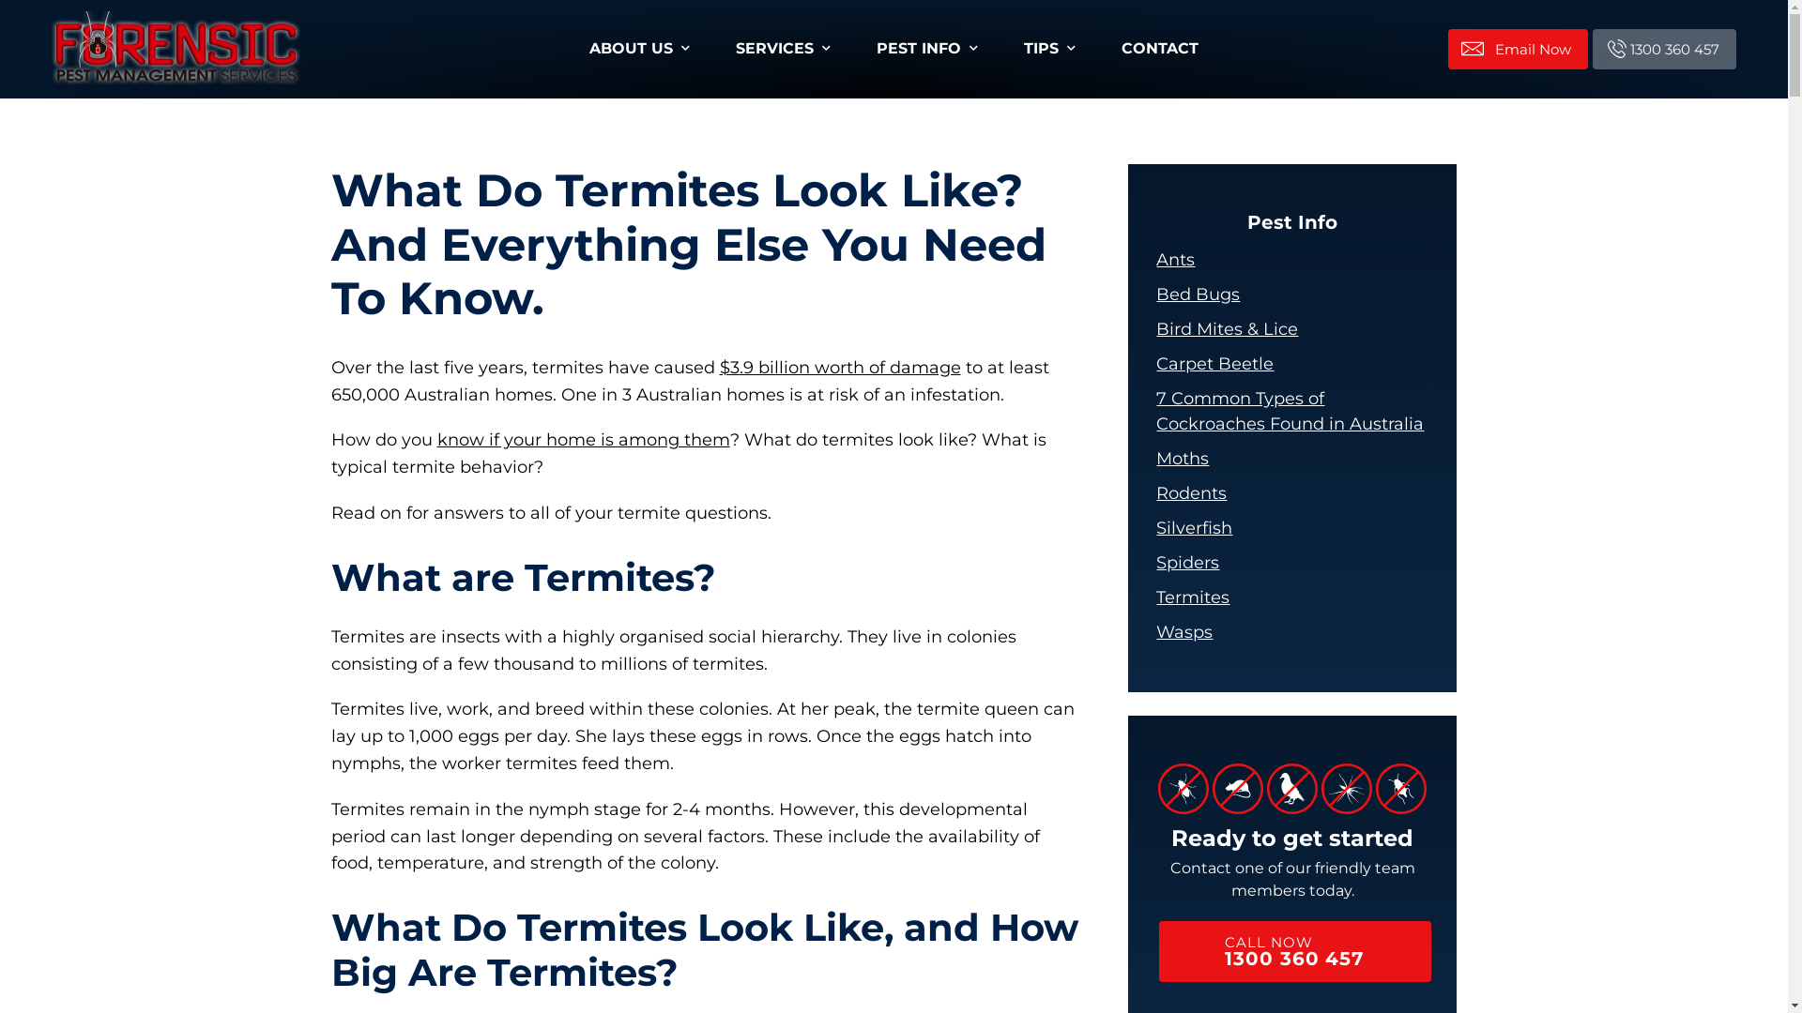  Describe the element at coordinates (1184, 632) in the screenshot. I see `Wasps` at that location.